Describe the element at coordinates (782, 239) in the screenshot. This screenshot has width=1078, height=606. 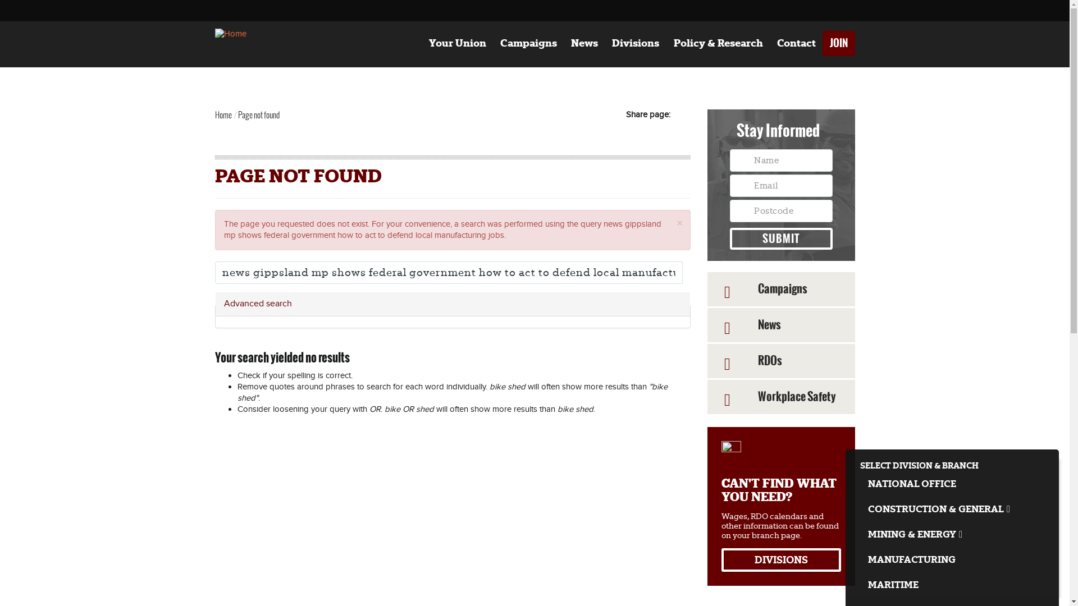
I see `SUBMIT` at that location.